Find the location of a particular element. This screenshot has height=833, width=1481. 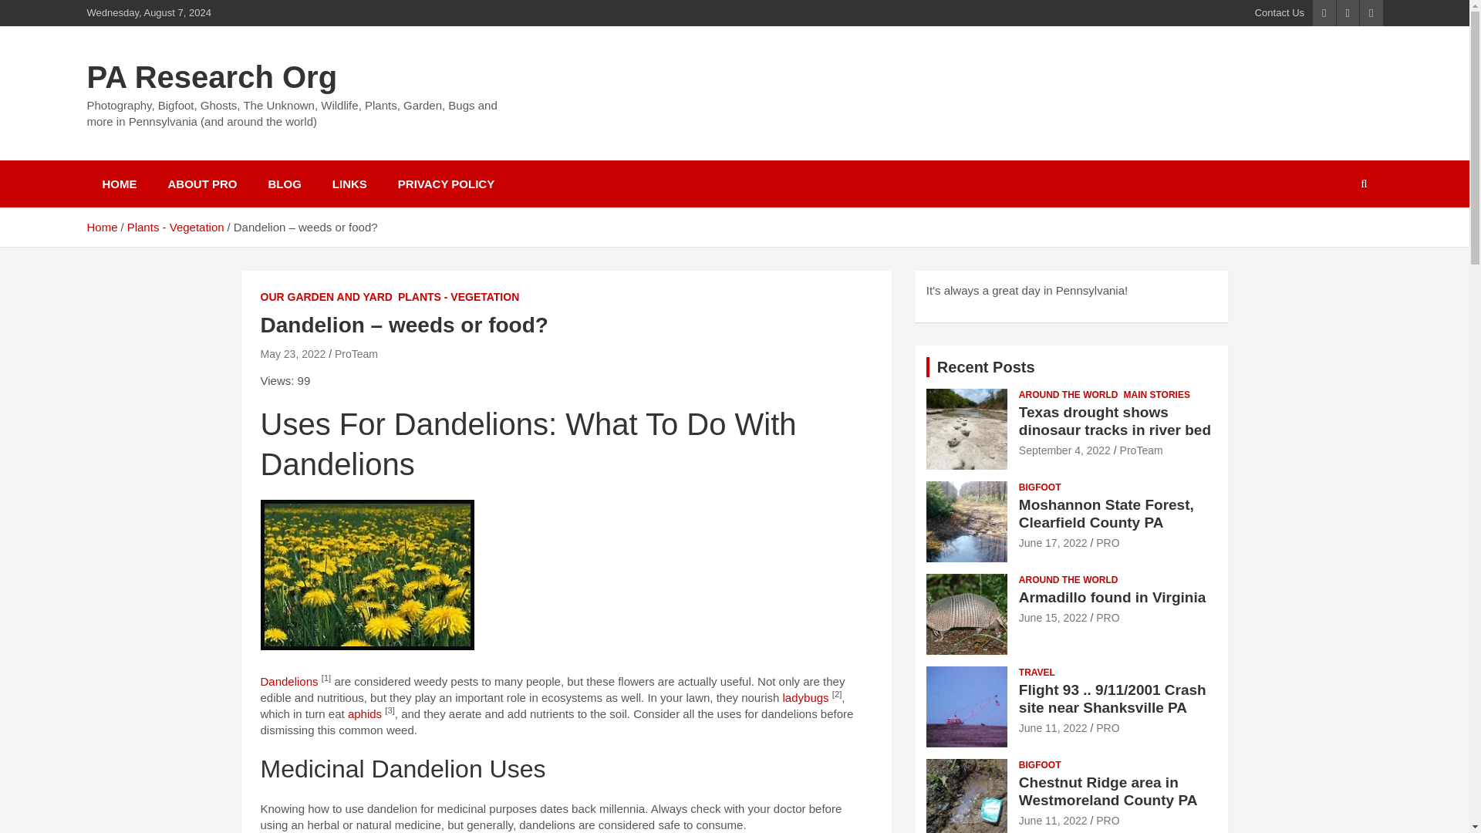

BLOG is located at coordinates (285, 184).